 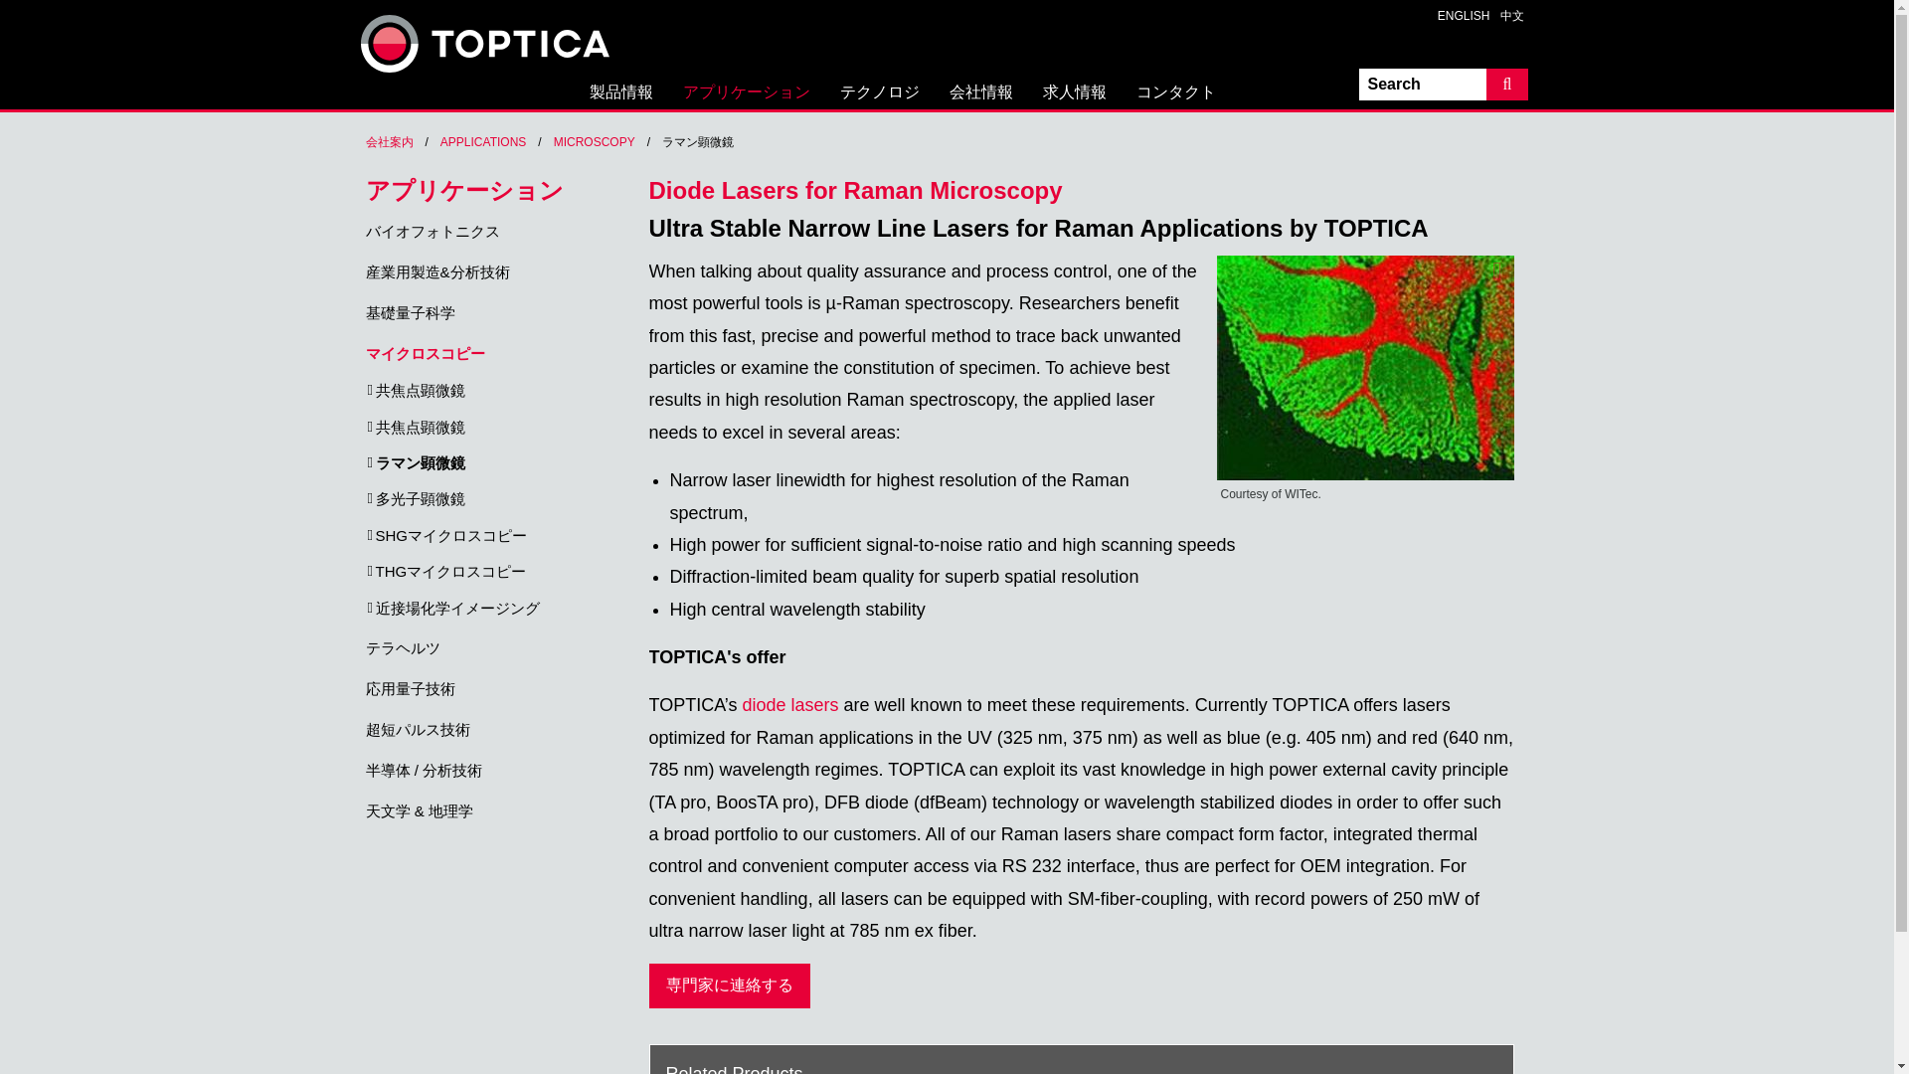 I want to click on To Chinese Website, so click(x=1505, y=16).